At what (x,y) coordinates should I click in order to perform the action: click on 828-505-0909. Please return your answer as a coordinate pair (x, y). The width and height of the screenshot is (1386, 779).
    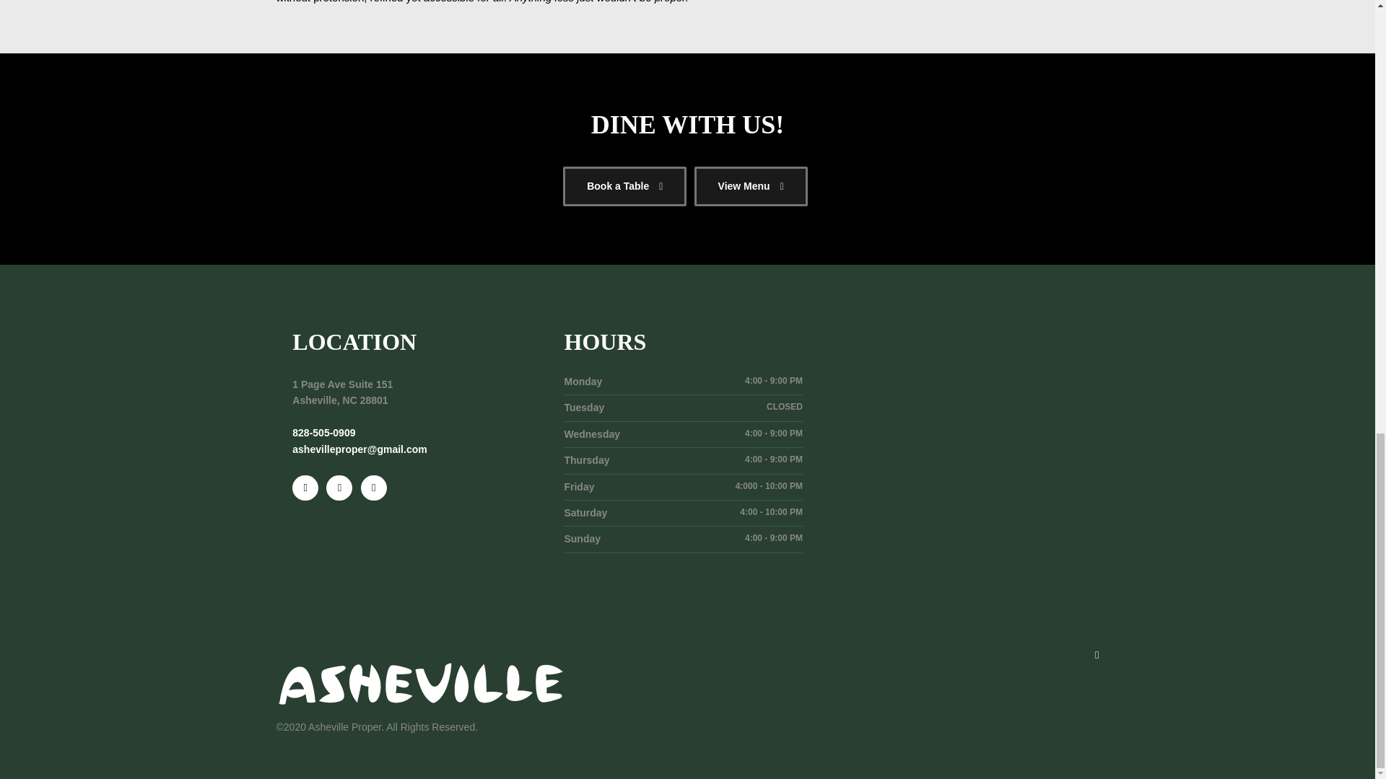
    Looking at the image, I should click on (323, 433).